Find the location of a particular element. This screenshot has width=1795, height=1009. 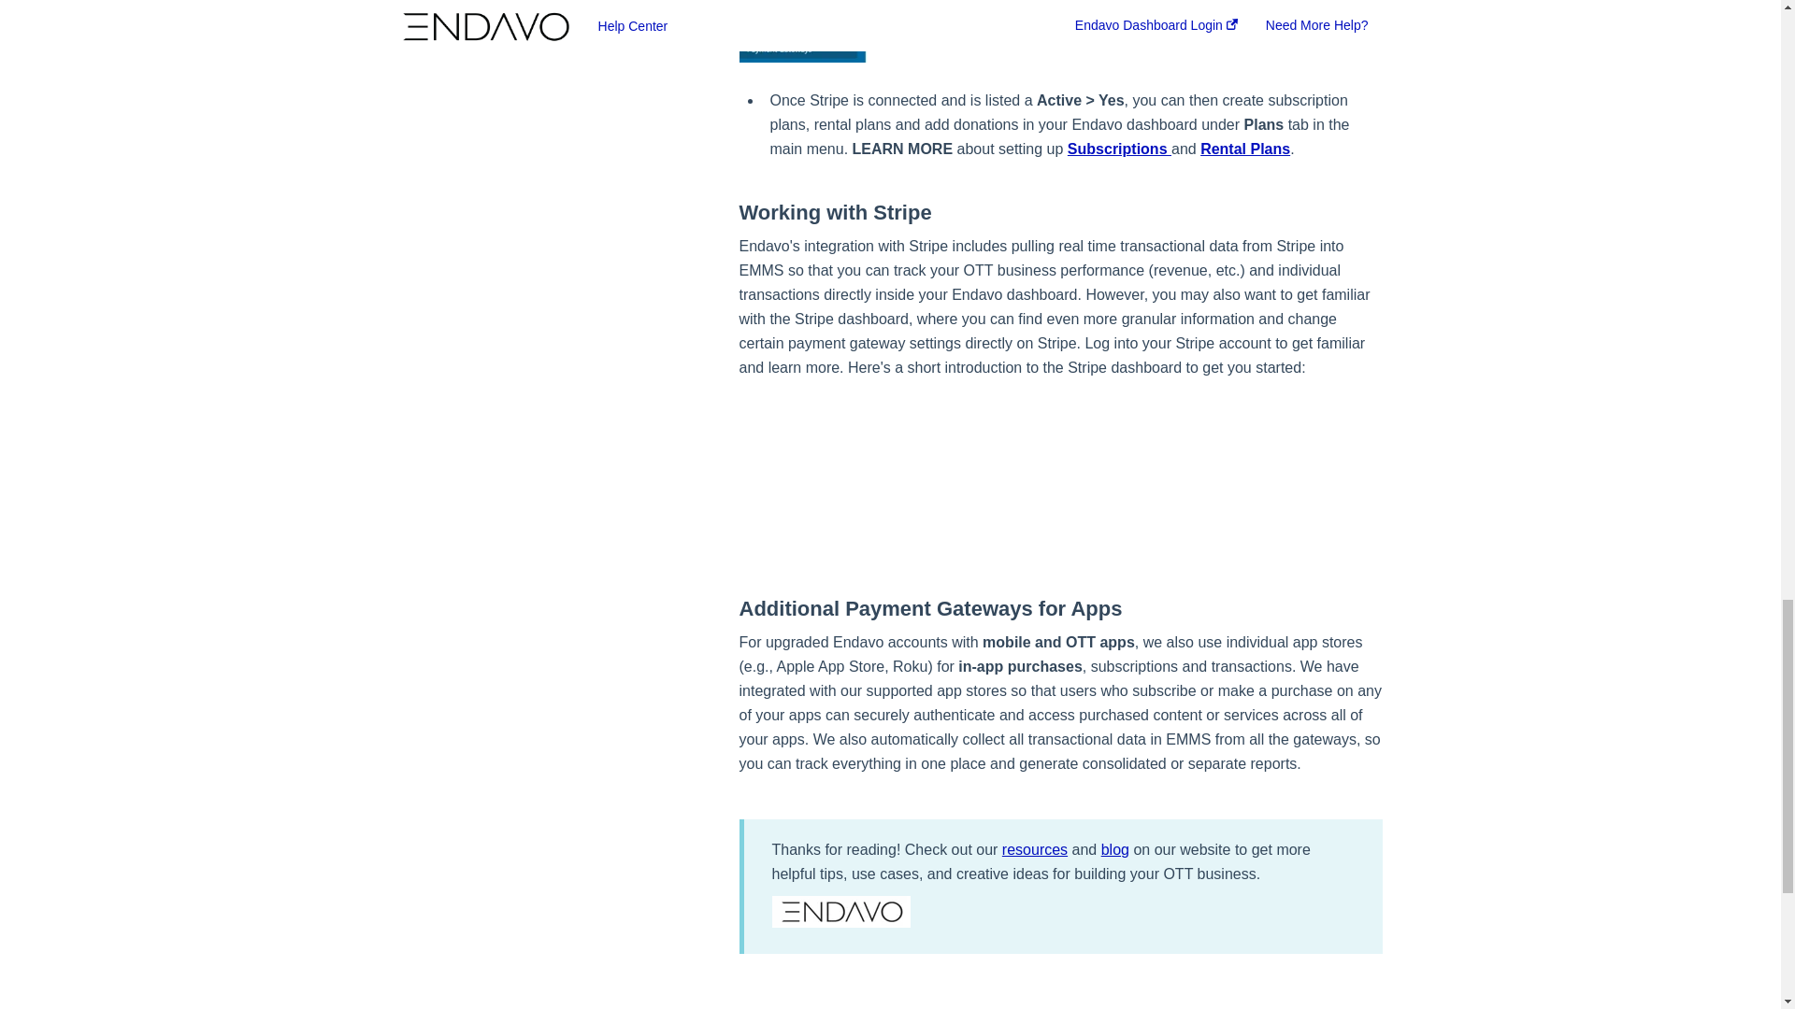

resources is located at coordinates (1034, 849).